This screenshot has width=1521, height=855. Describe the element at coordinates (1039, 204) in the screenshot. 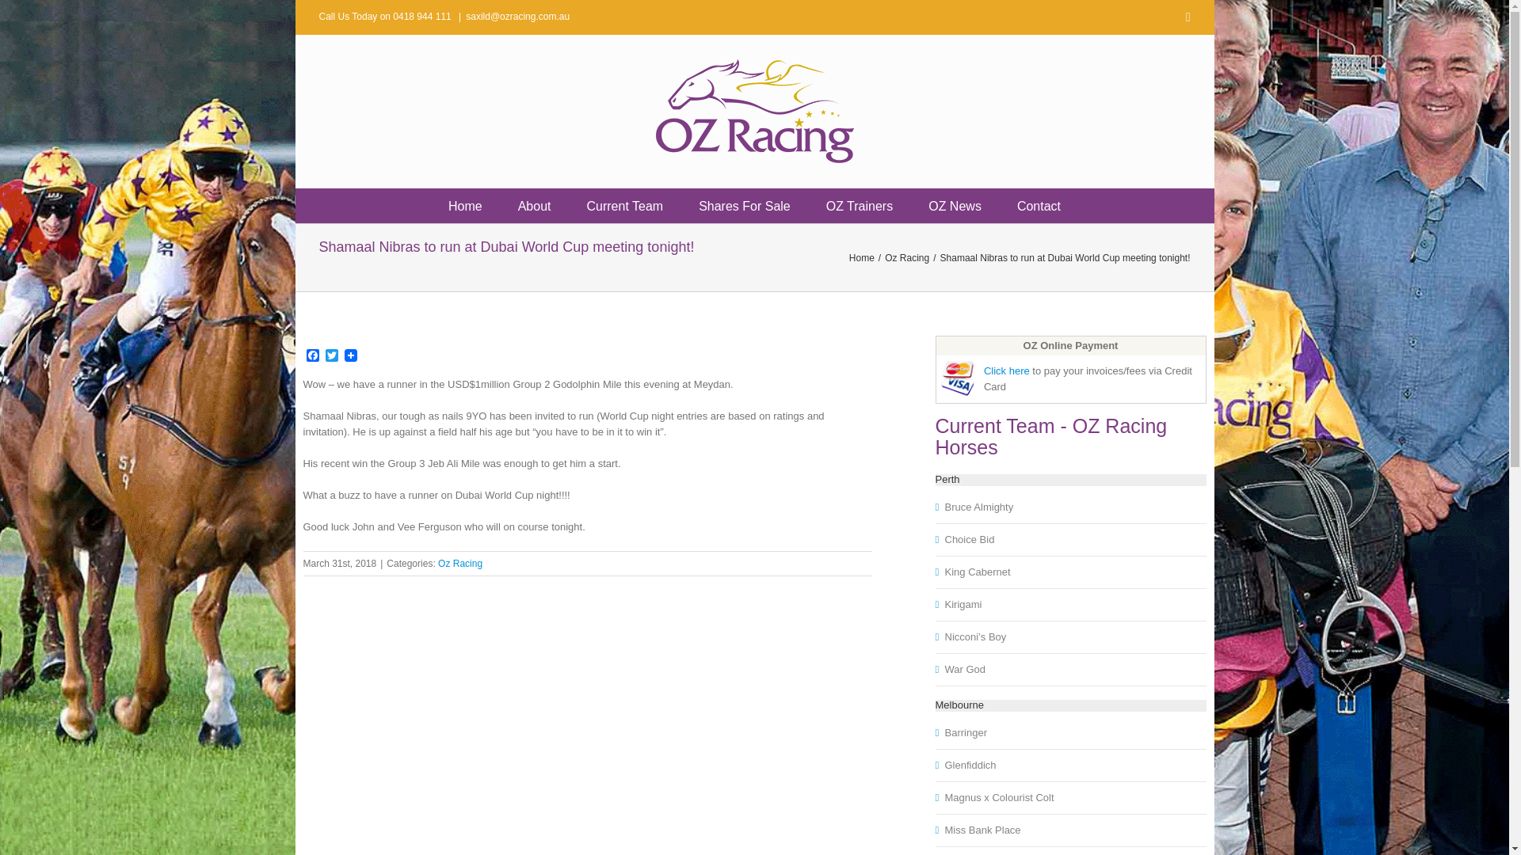

I see `Contact` at that location.